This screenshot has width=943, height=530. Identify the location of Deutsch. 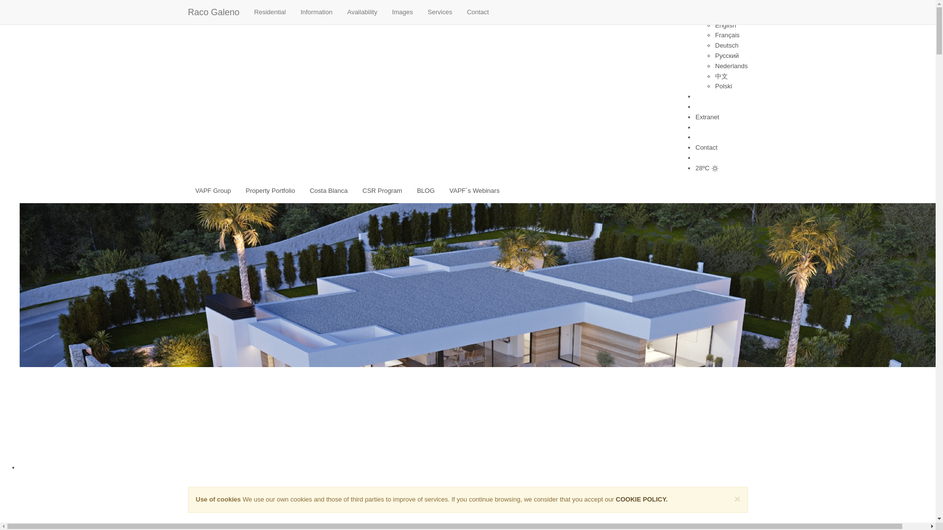
(726, 45).